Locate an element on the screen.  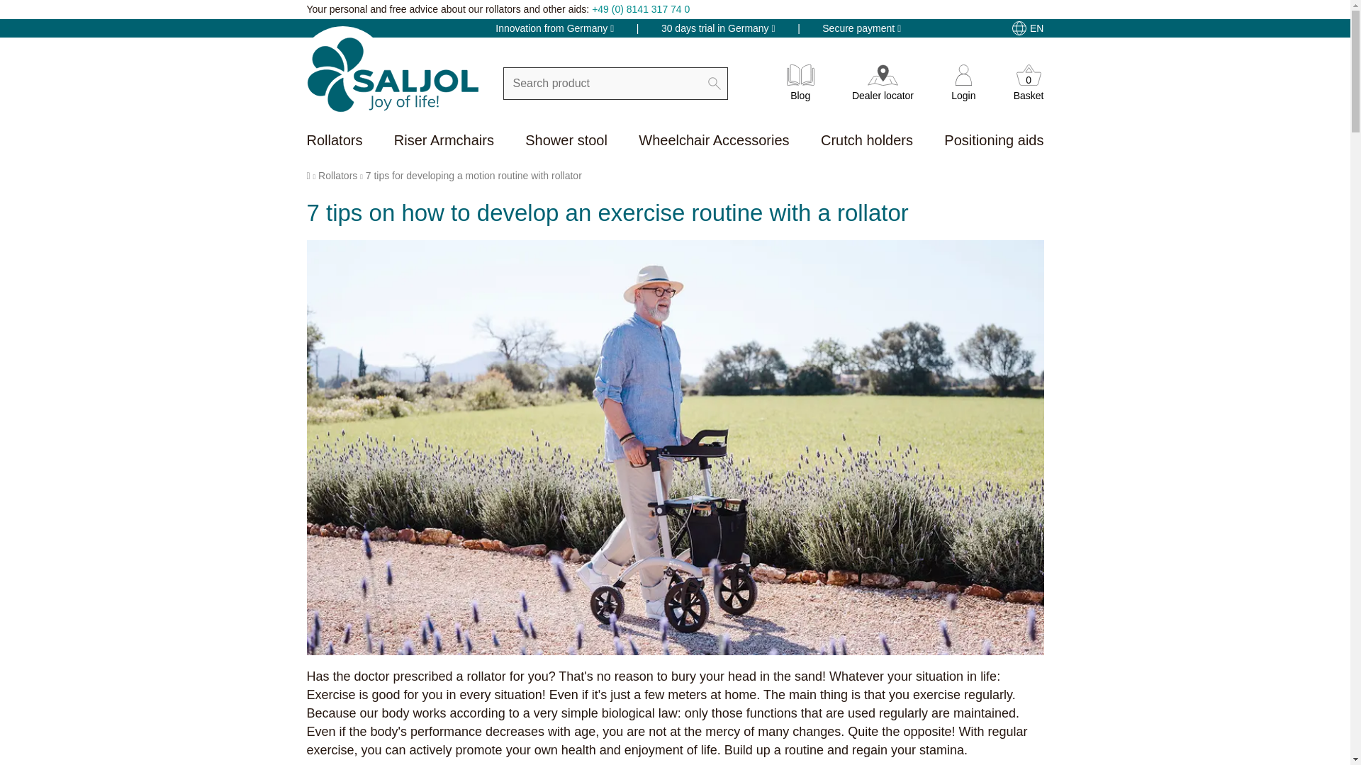
7 tips for developing a motion routine with rollator is located at coordinates (334, 142).